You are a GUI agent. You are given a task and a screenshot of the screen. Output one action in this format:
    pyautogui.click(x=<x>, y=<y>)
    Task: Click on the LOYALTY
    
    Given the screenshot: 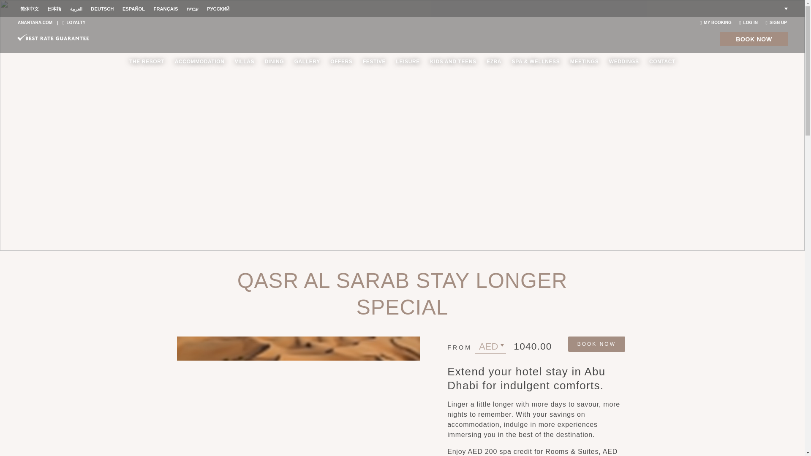 What is the action you would take?
    pyautogui.click(x=73, y=22)
    